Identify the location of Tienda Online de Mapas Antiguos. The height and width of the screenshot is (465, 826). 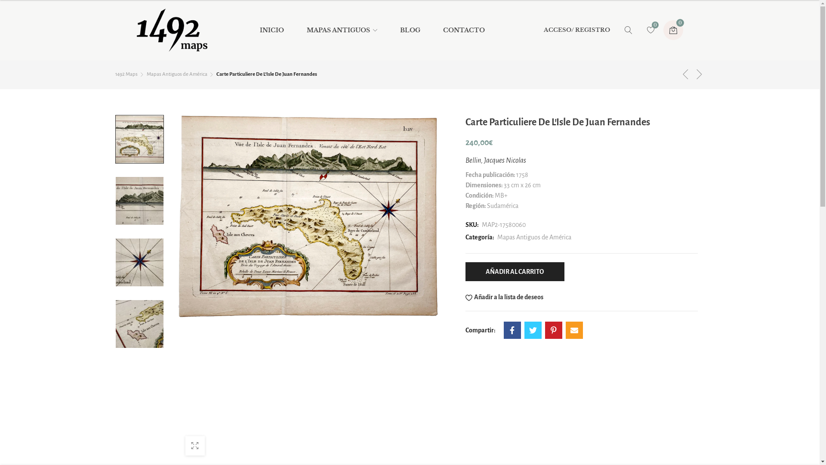
(172, 30).